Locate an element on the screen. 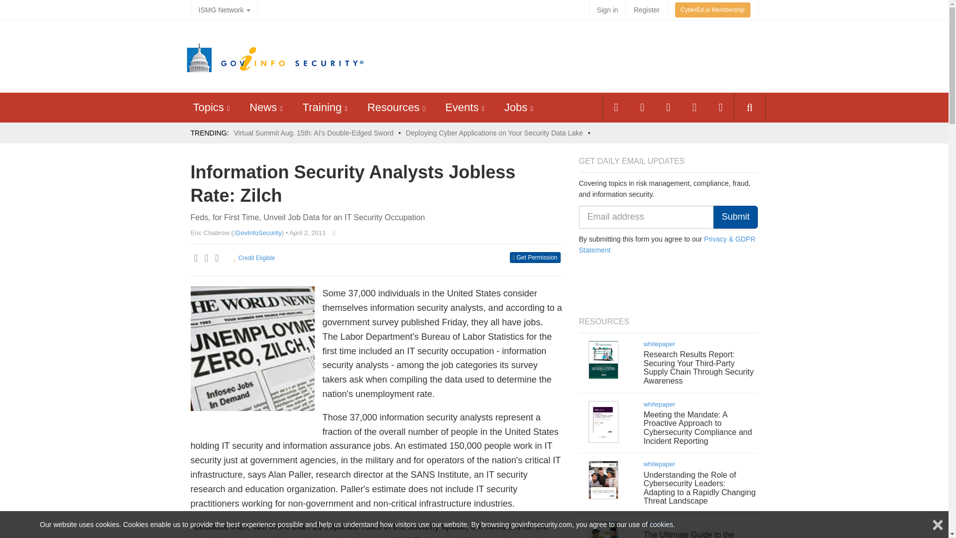 The width and height of the screenshot is (956, 538). Topics is located at coordinates (208, 107).